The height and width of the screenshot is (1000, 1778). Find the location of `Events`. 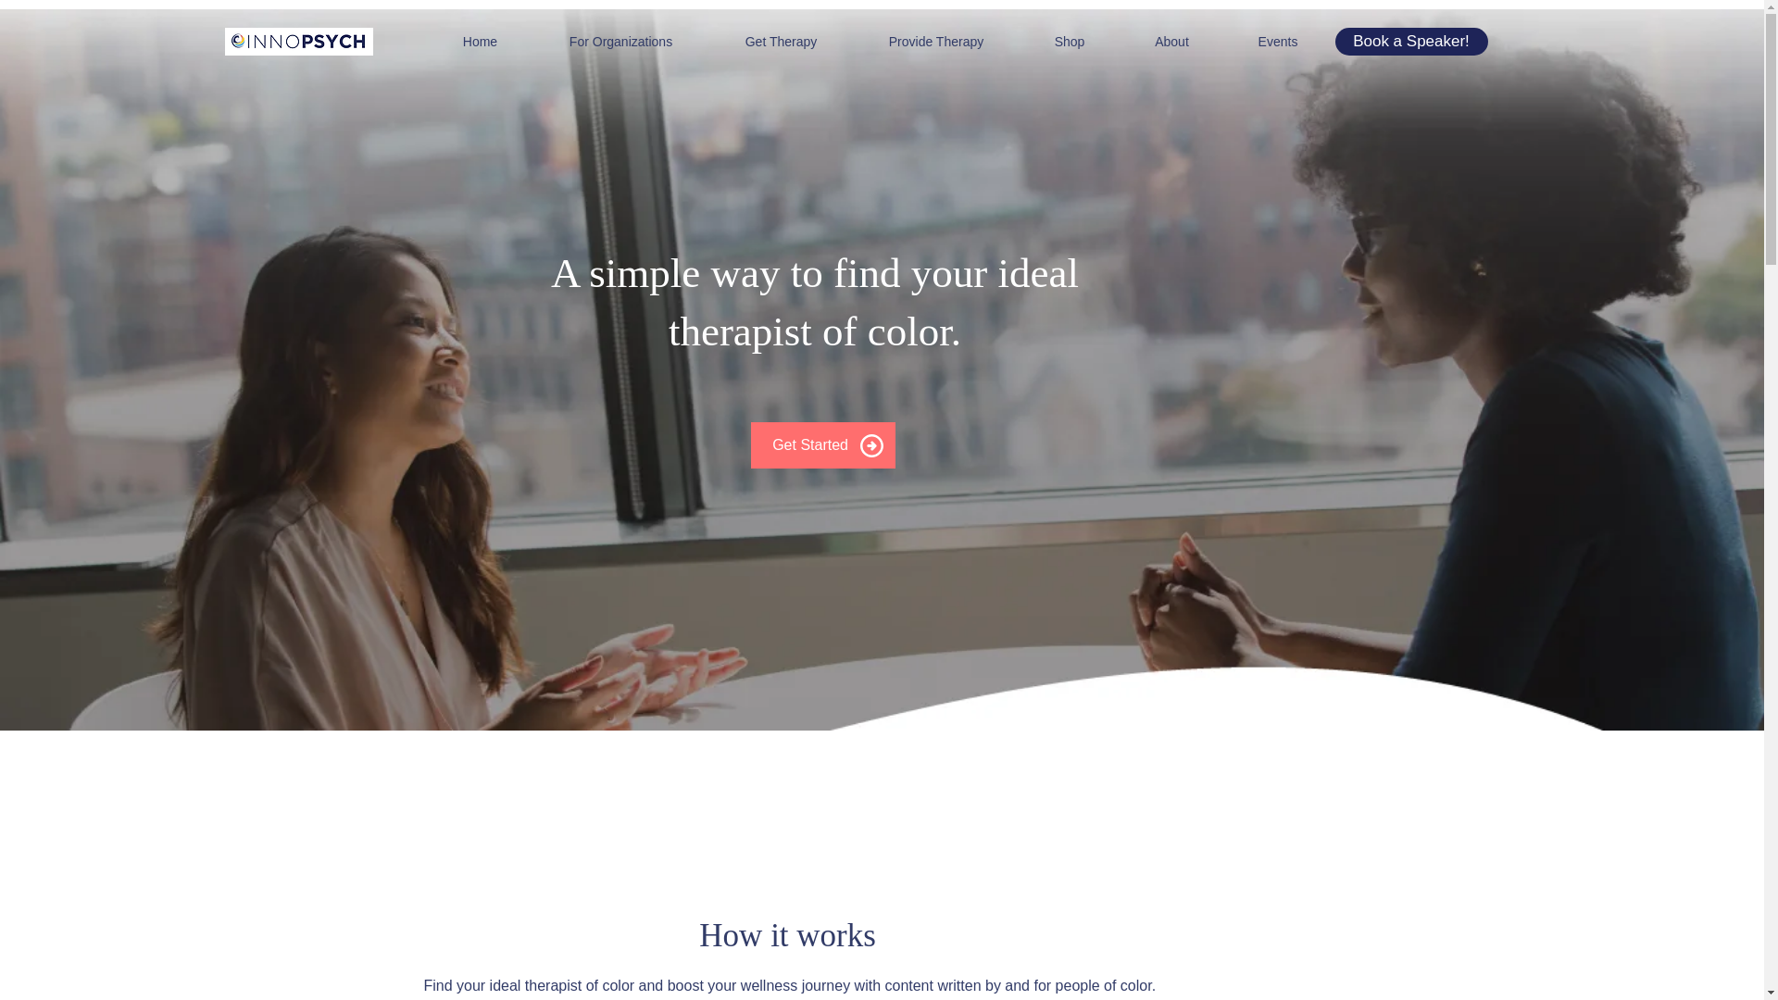

Events is located at coordinates (1277, 42).